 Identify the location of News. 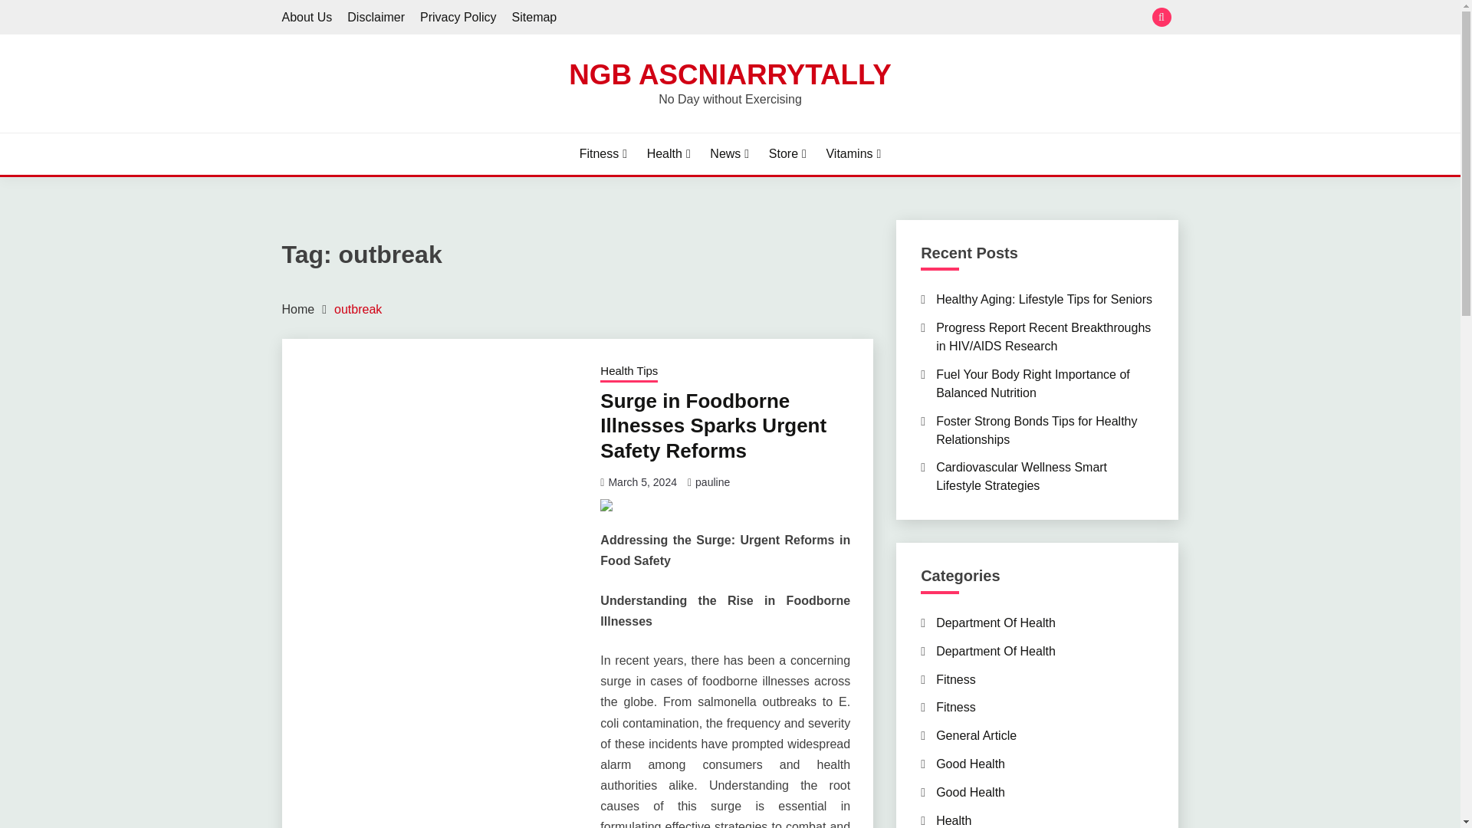
(729, 153).